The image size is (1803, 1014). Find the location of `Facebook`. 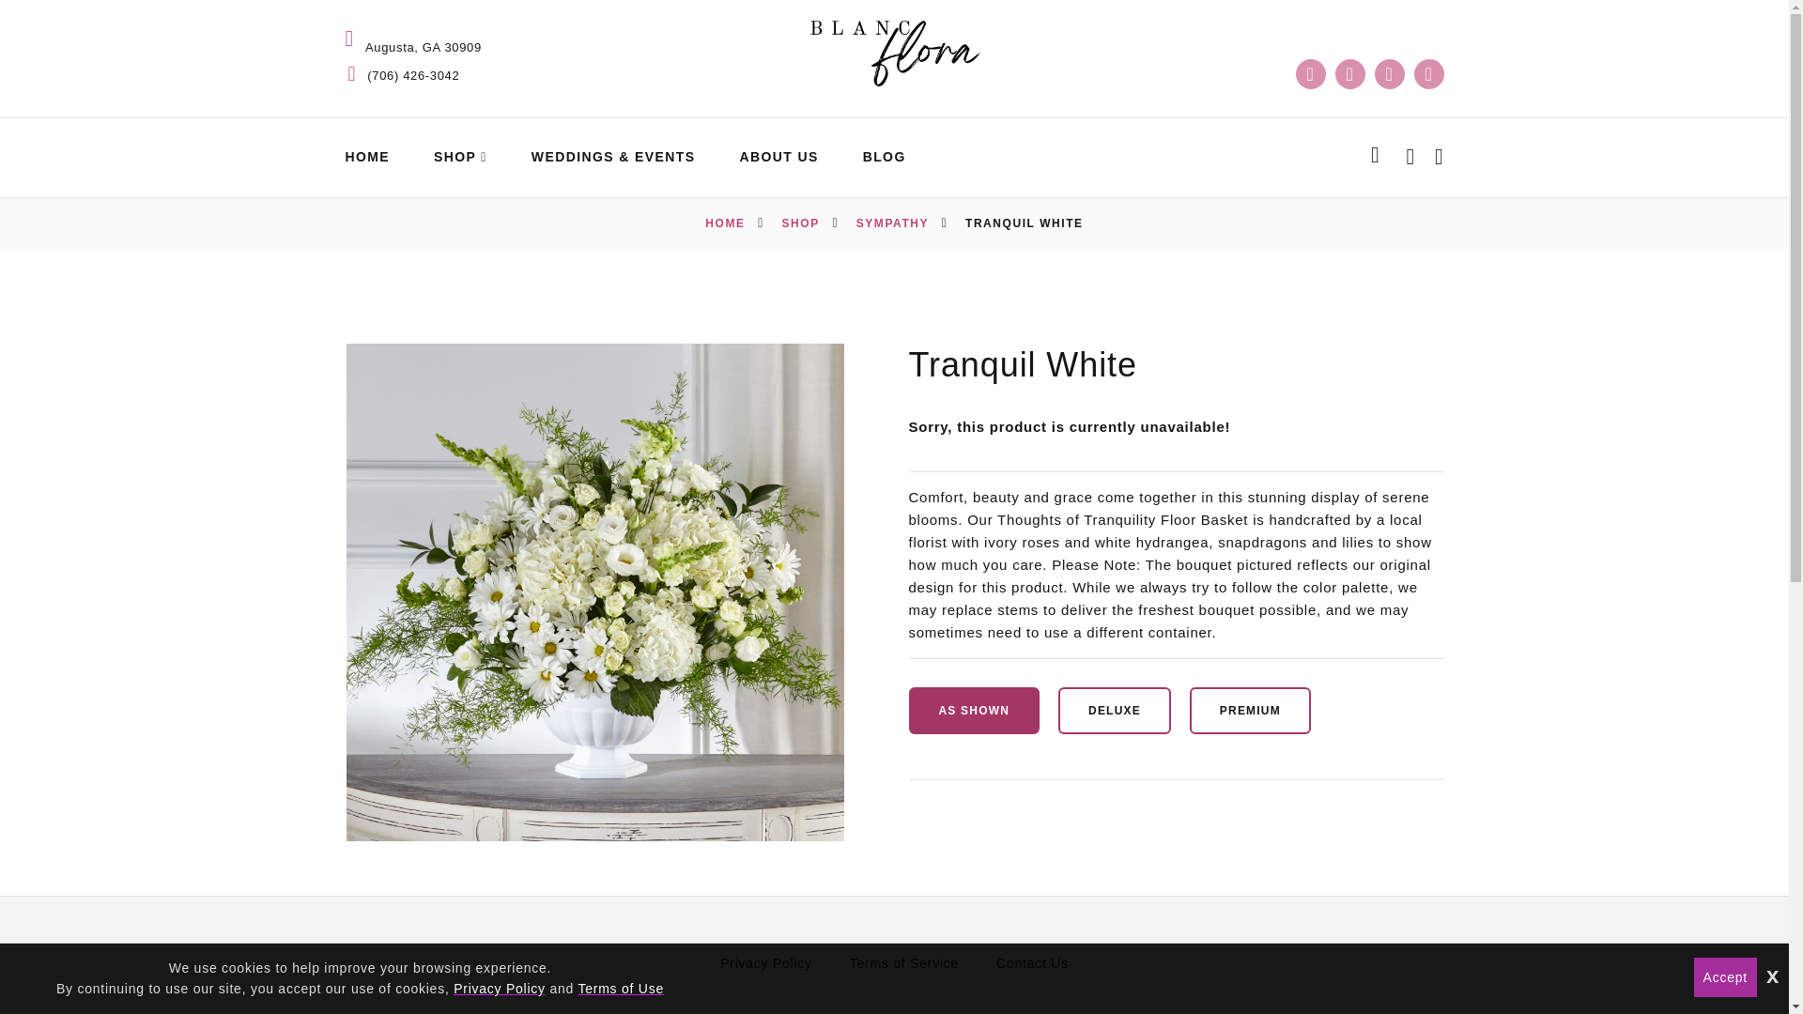

Facebook is located at coordinates (1311, 73).